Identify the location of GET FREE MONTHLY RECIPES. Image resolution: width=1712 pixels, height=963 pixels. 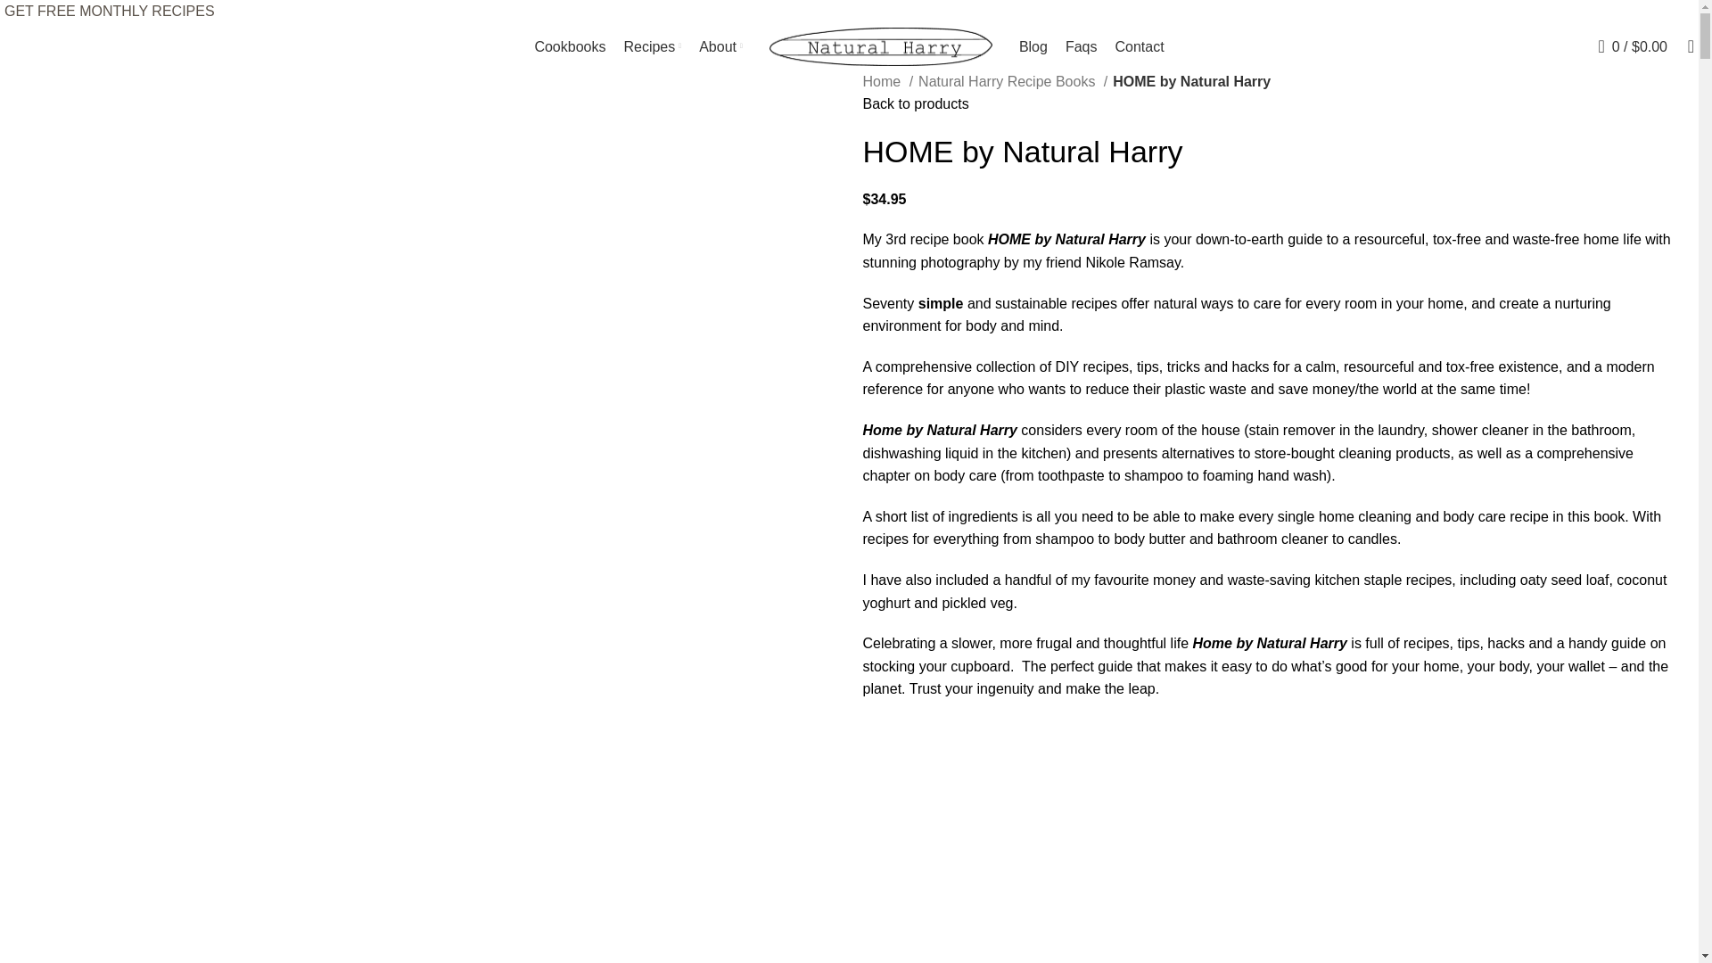
(110, 11).